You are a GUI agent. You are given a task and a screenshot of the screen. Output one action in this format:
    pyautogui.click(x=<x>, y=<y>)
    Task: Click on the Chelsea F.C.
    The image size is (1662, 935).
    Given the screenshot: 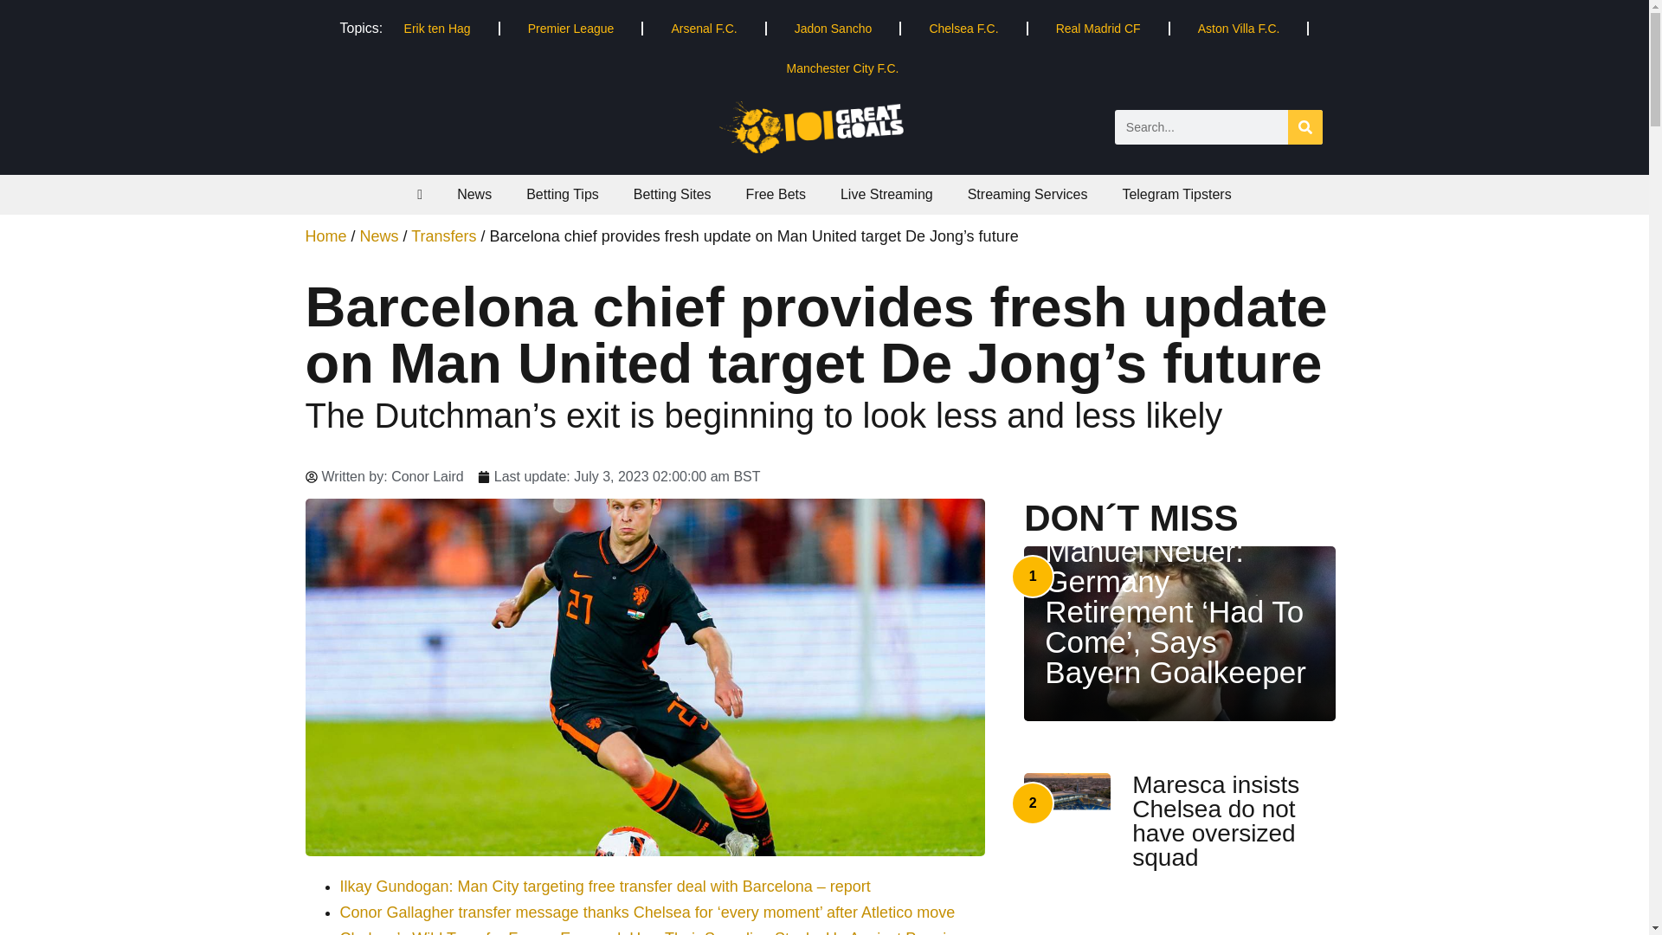 What is the action you would take?
    pyautogui.click(x=963, y=28)
    